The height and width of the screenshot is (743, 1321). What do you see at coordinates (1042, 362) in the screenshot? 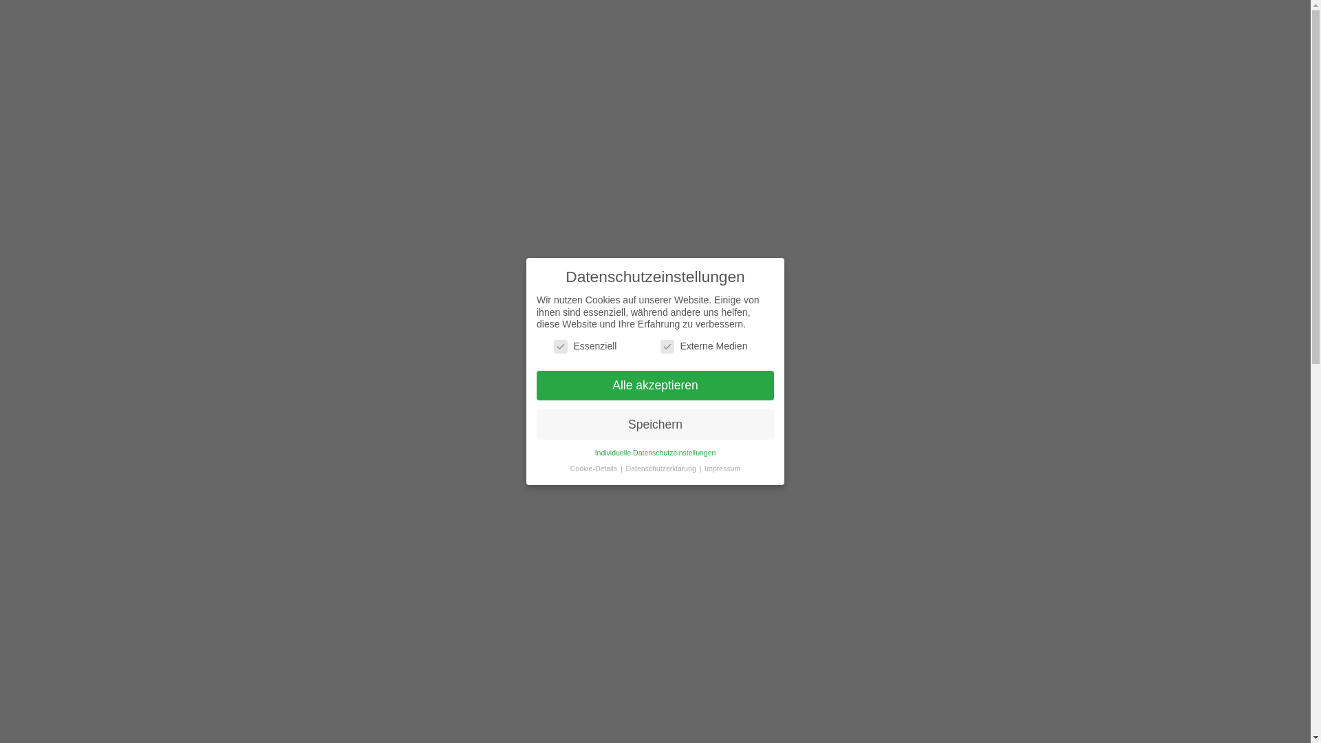
I see `Themen-RSS-Feed` at bounding box center [1042, 362].